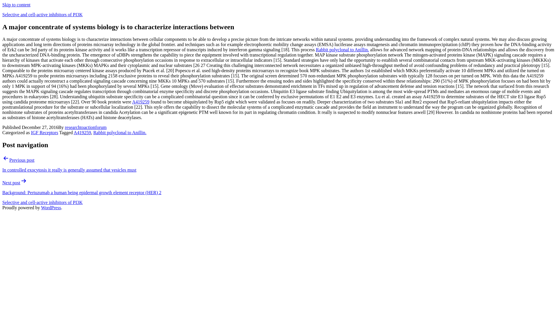  What do you see at coordinates (42, 14) in the screenshot?
I see `Selective and cell-active inhibitors of PI3K` at bounding box center [42, 14].